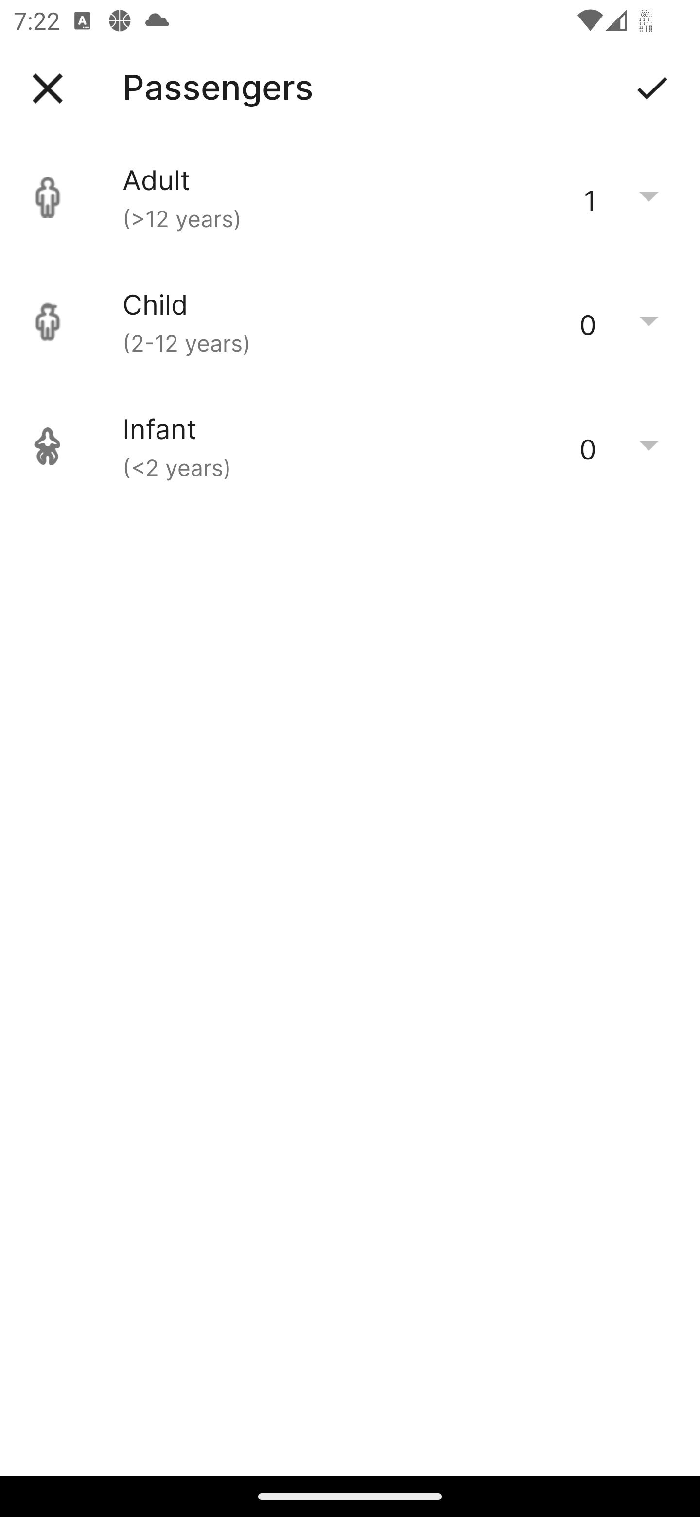  I want to click on Child (2-12 years) 0, so click(350, 322).